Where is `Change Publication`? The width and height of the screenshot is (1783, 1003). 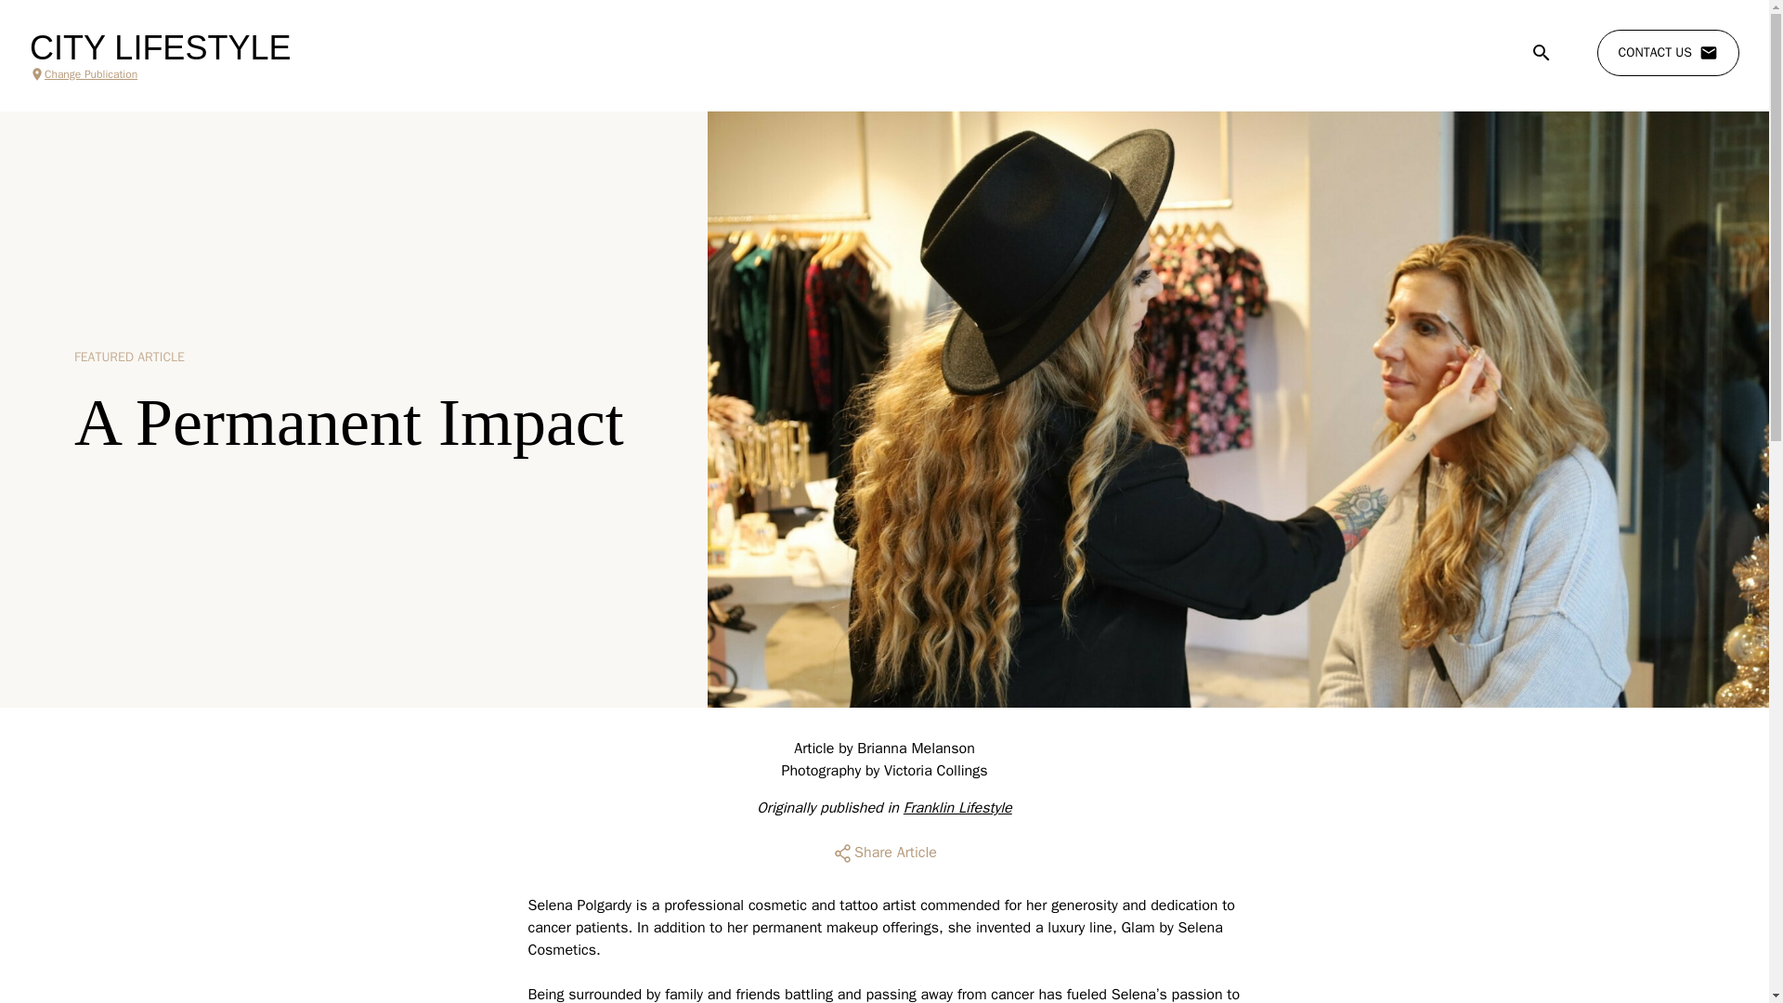
Change Publication is located at coordinates (160, 74).